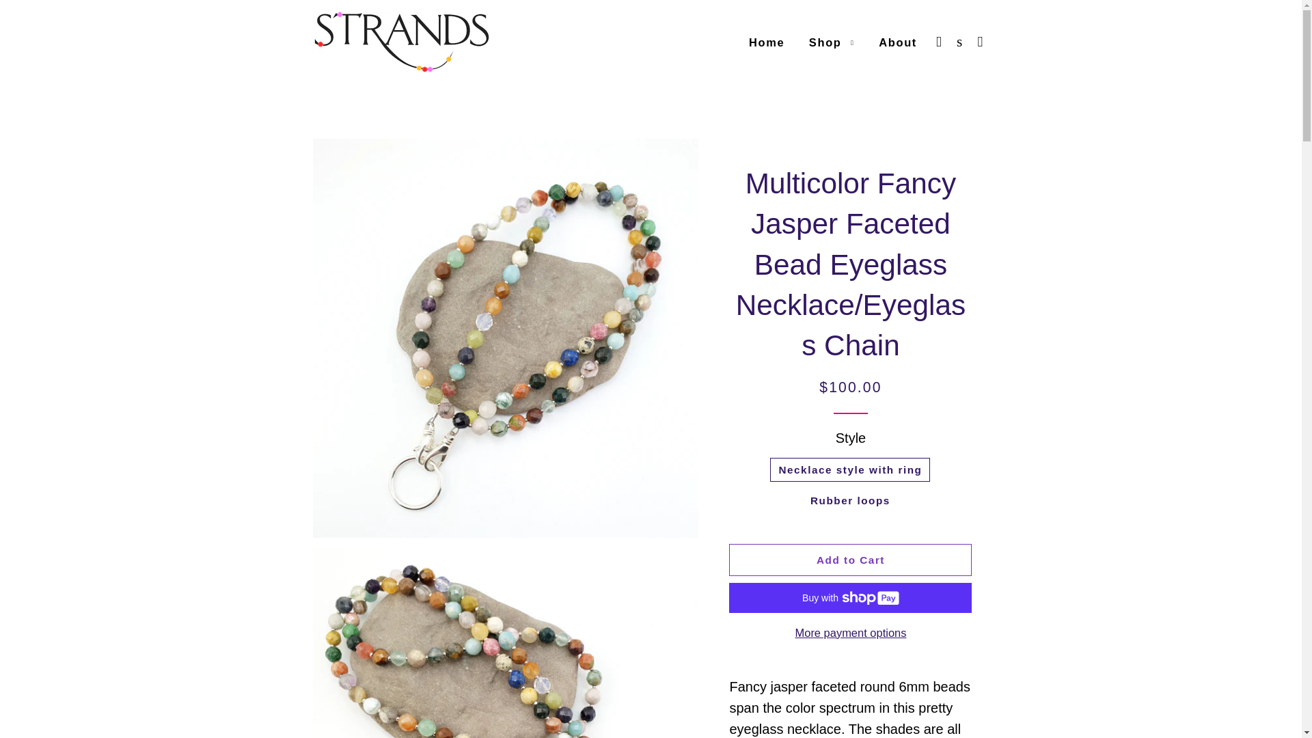 This screenshot has width=1312, height=738. What do you see at coordinates (832, 42) in the screenshot?
I see `Shop` at bounding box center [832, 42].